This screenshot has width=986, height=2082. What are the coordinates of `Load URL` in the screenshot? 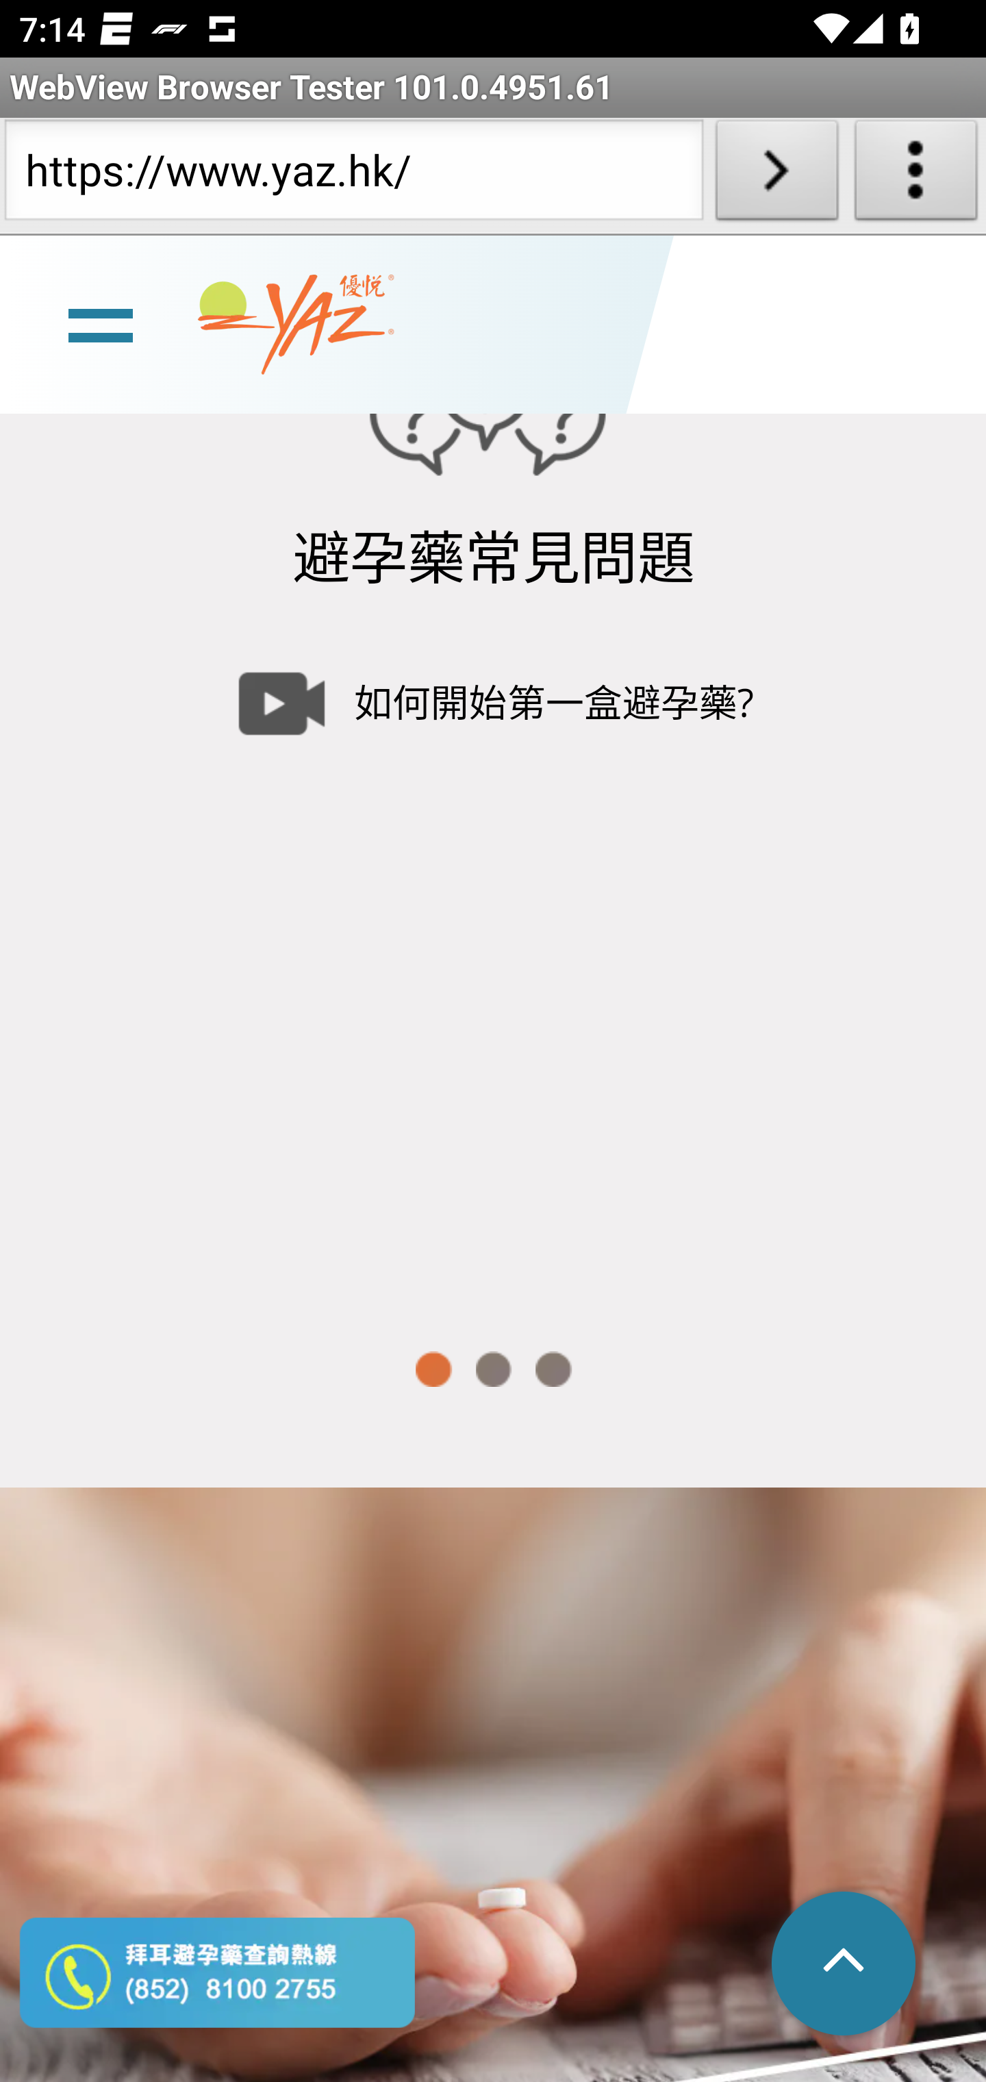 It's located at (776, 175).